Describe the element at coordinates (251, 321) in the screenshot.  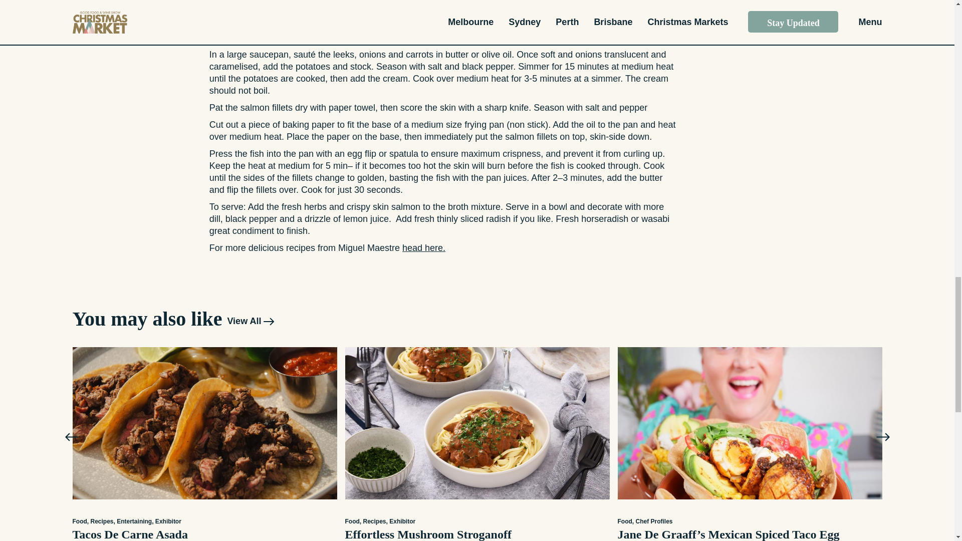
I see `View All` at that location.